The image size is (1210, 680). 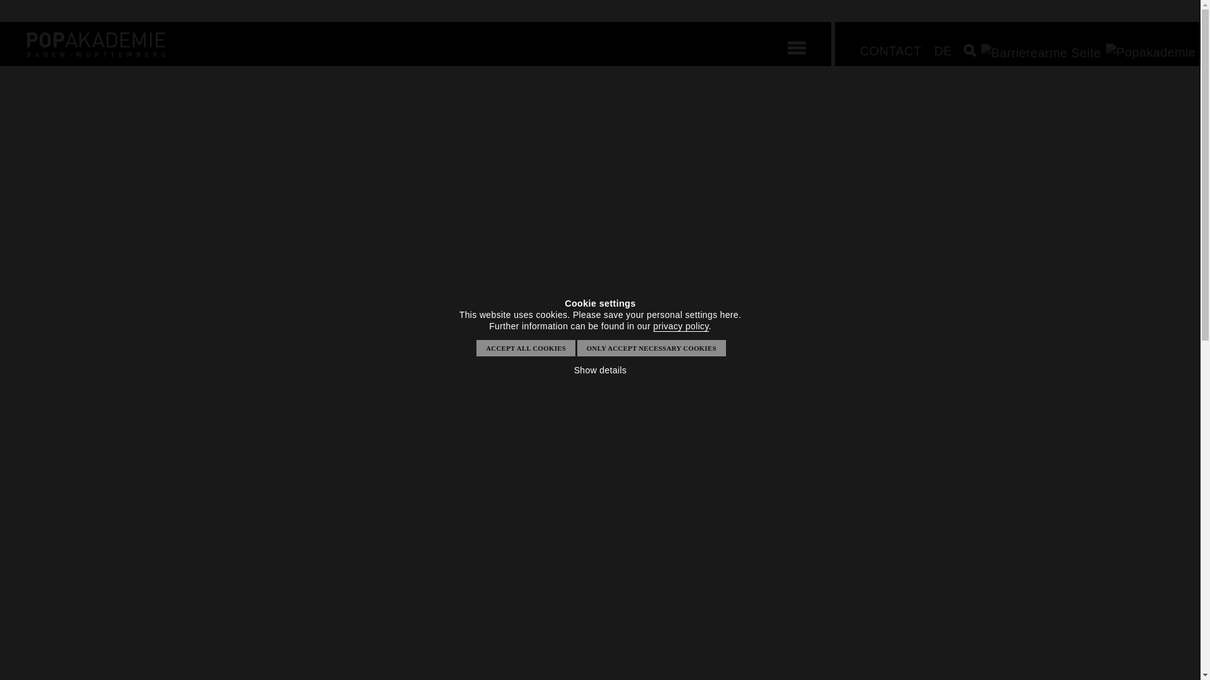 I want to click on Show details, so click(x=600, y=370).